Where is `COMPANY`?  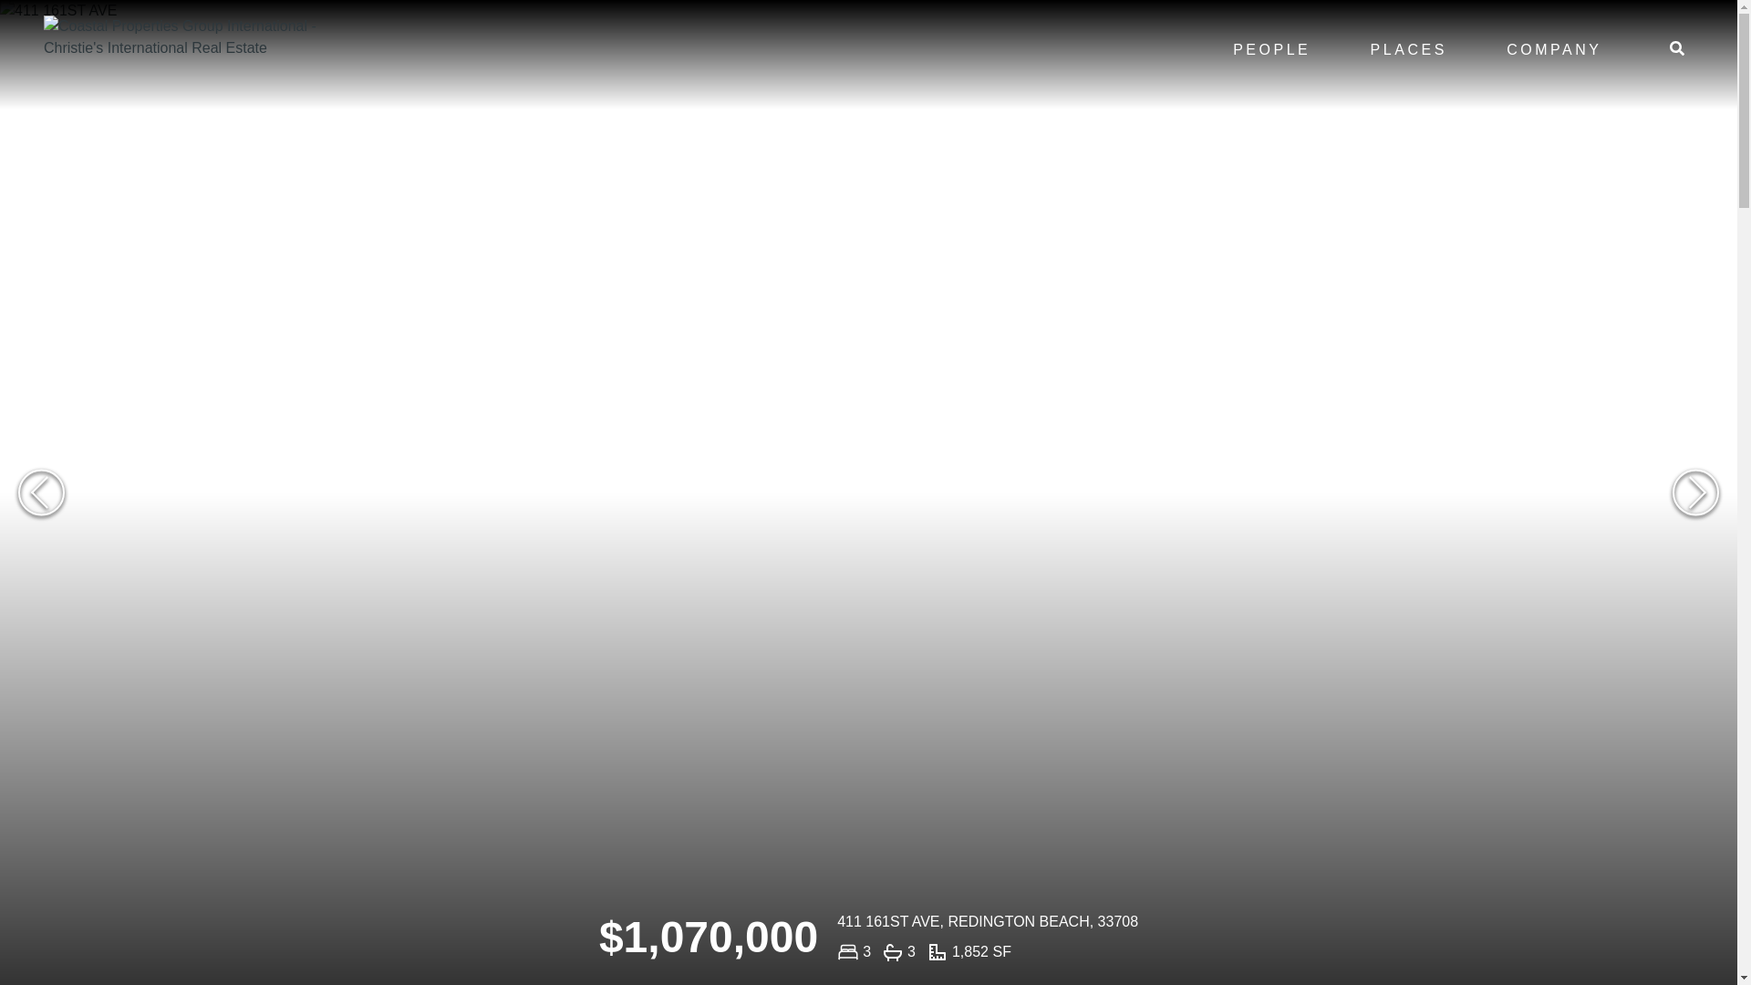 COMPANY is located at coordinates (1554, 49).